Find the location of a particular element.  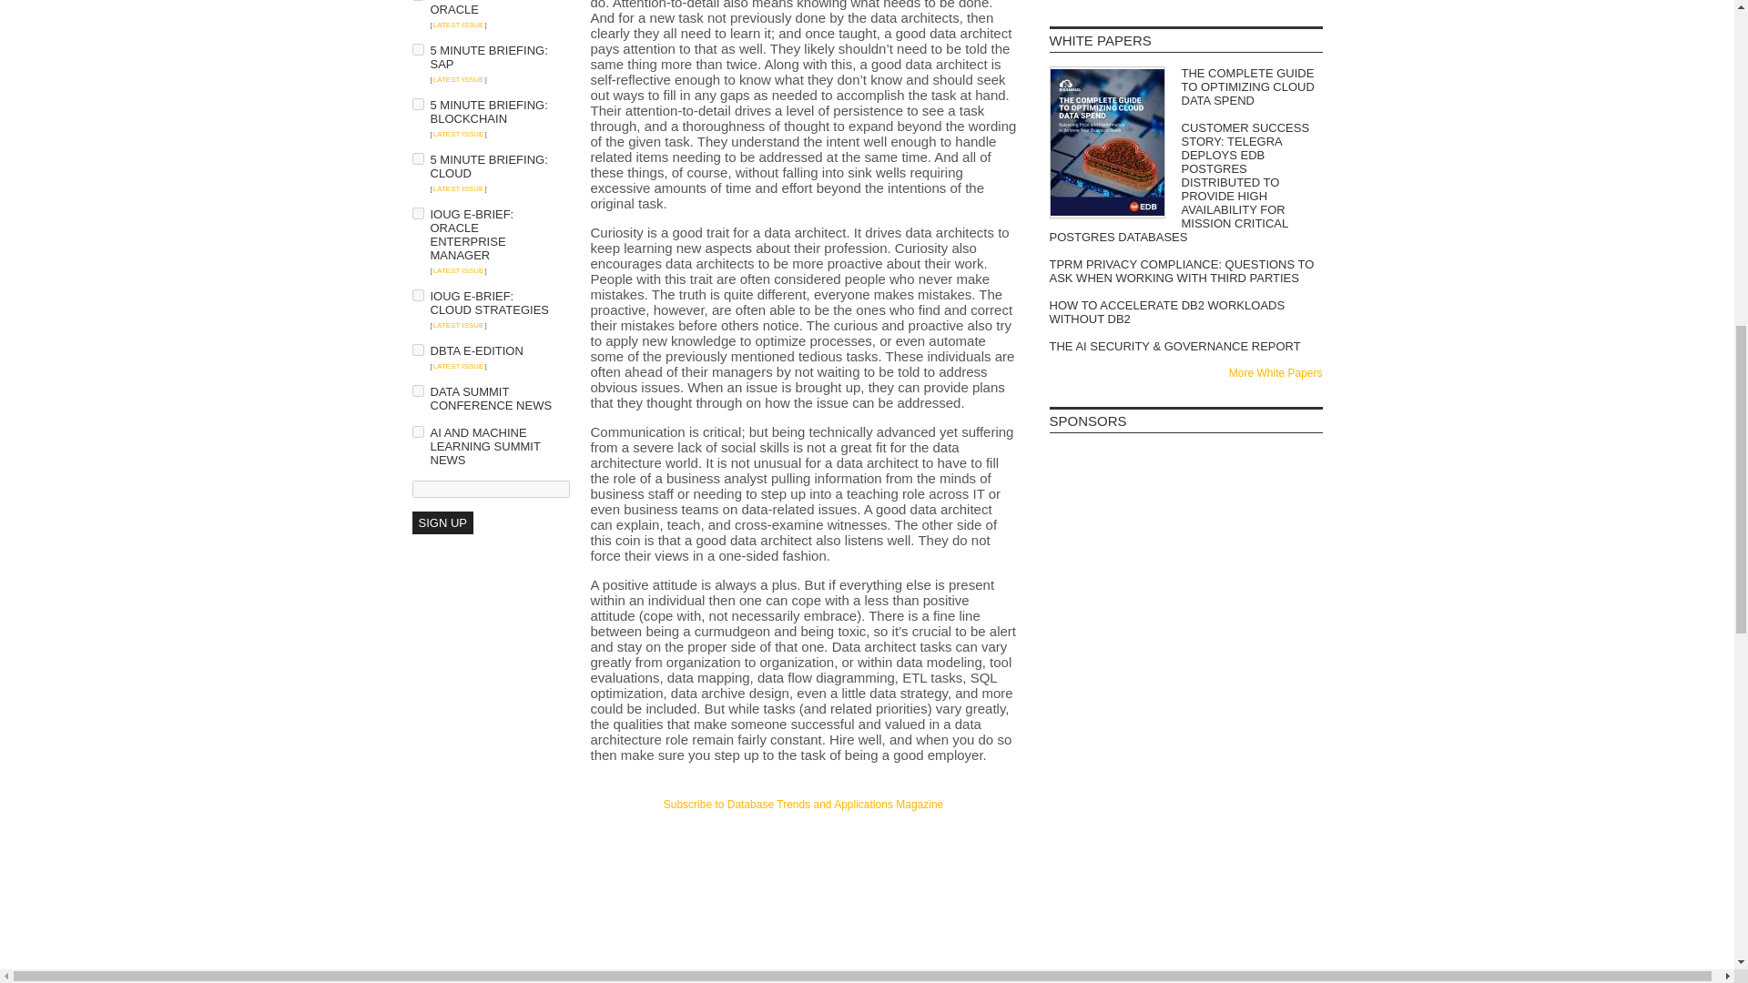

on is located at coordinates (417, 104).